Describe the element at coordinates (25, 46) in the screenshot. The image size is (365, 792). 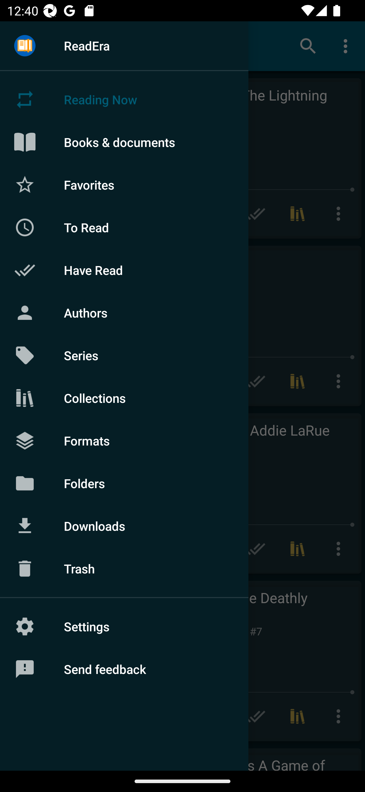
I see `Menu` at that location.